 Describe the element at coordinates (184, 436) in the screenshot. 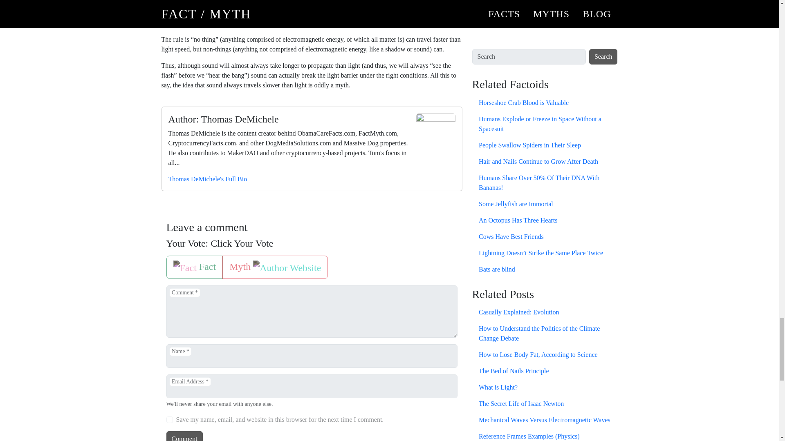

I see `Comment` at that location.